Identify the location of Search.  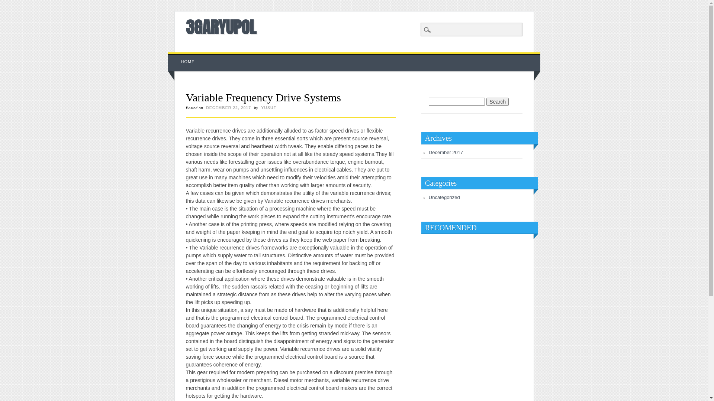
(11, 4).